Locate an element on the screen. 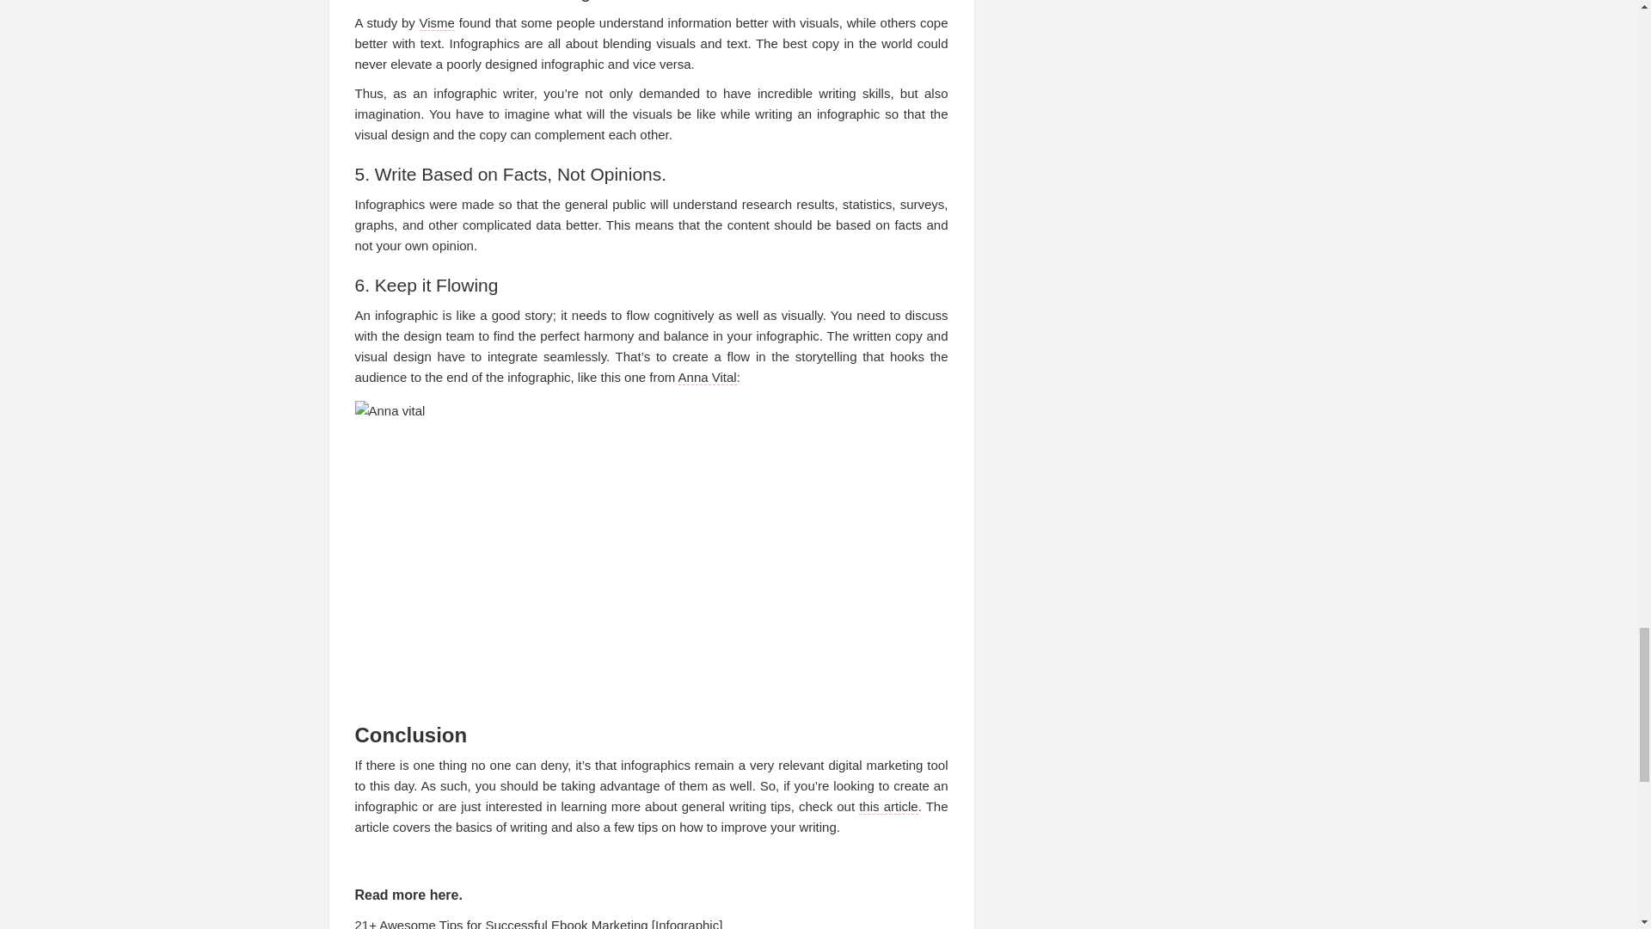  Anna Vital is located at coordinates (707, 377).